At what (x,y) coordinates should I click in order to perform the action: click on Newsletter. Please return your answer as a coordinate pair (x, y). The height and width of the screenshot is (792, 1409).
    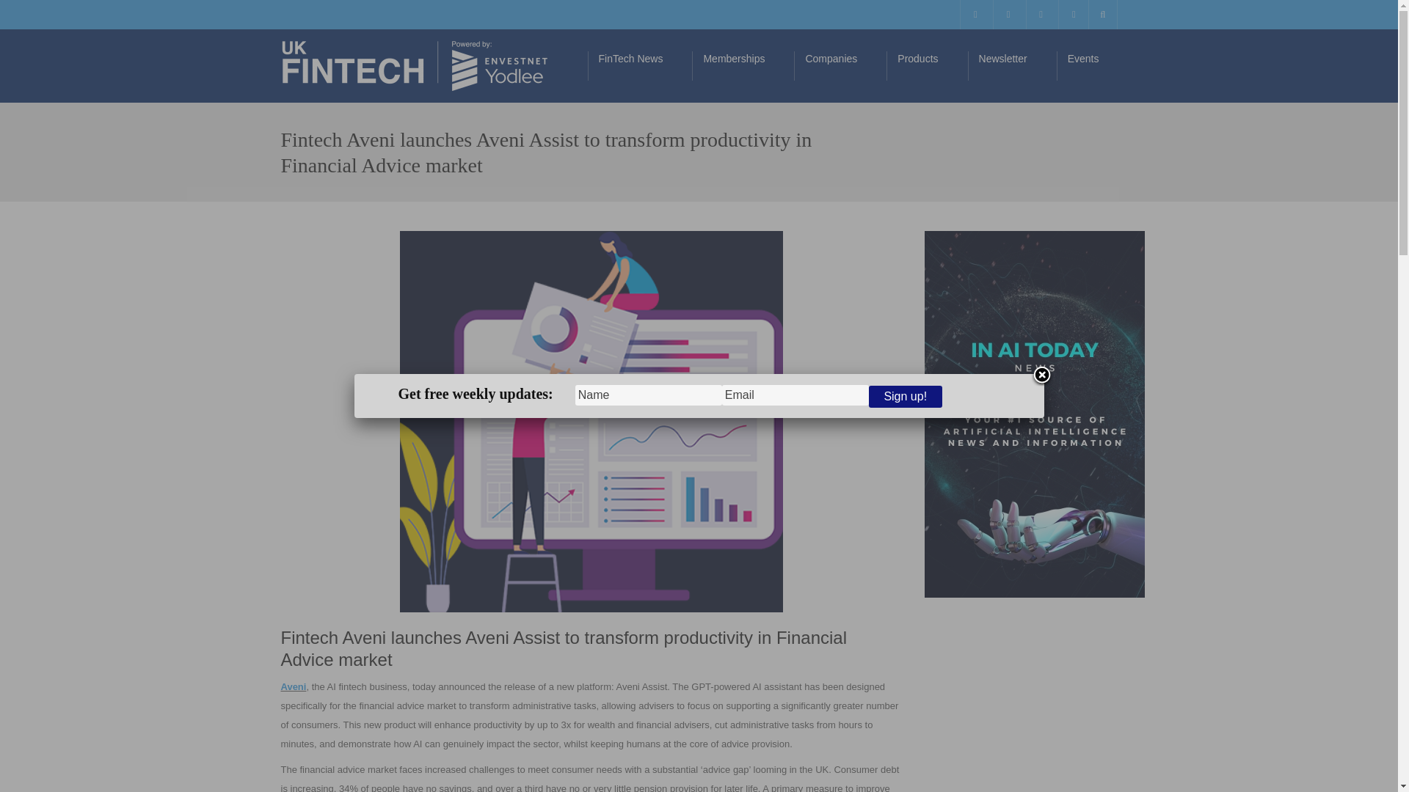
    Looking at the image, I should click on (1013, 66).